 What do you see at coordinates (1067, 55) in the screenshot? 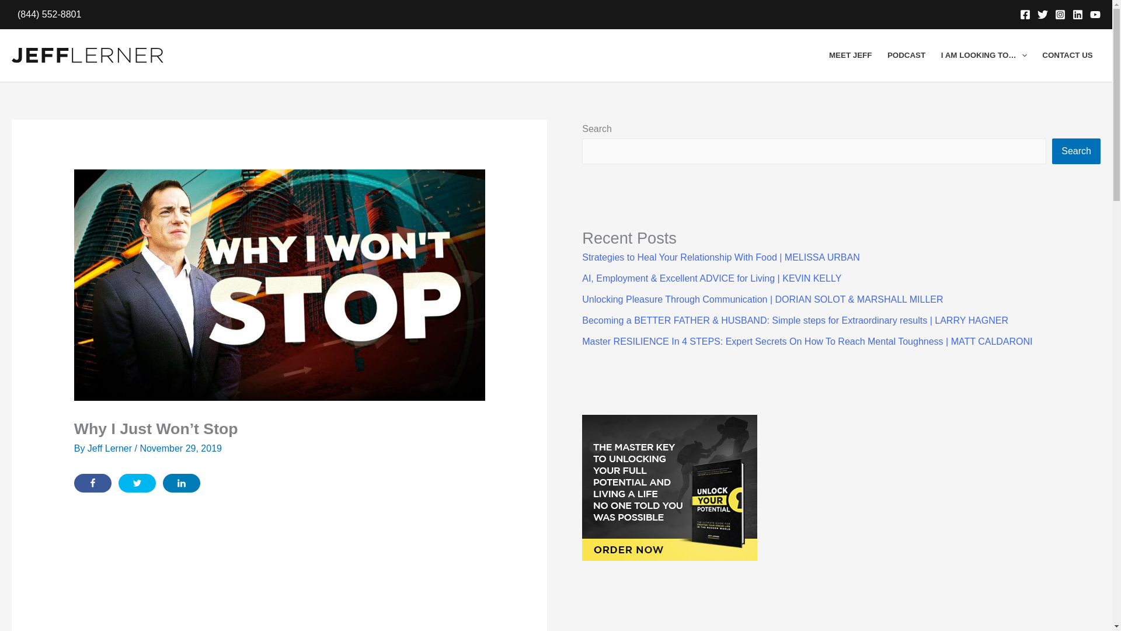
I see `CONTACT US` at bounding box center [1067, 55].